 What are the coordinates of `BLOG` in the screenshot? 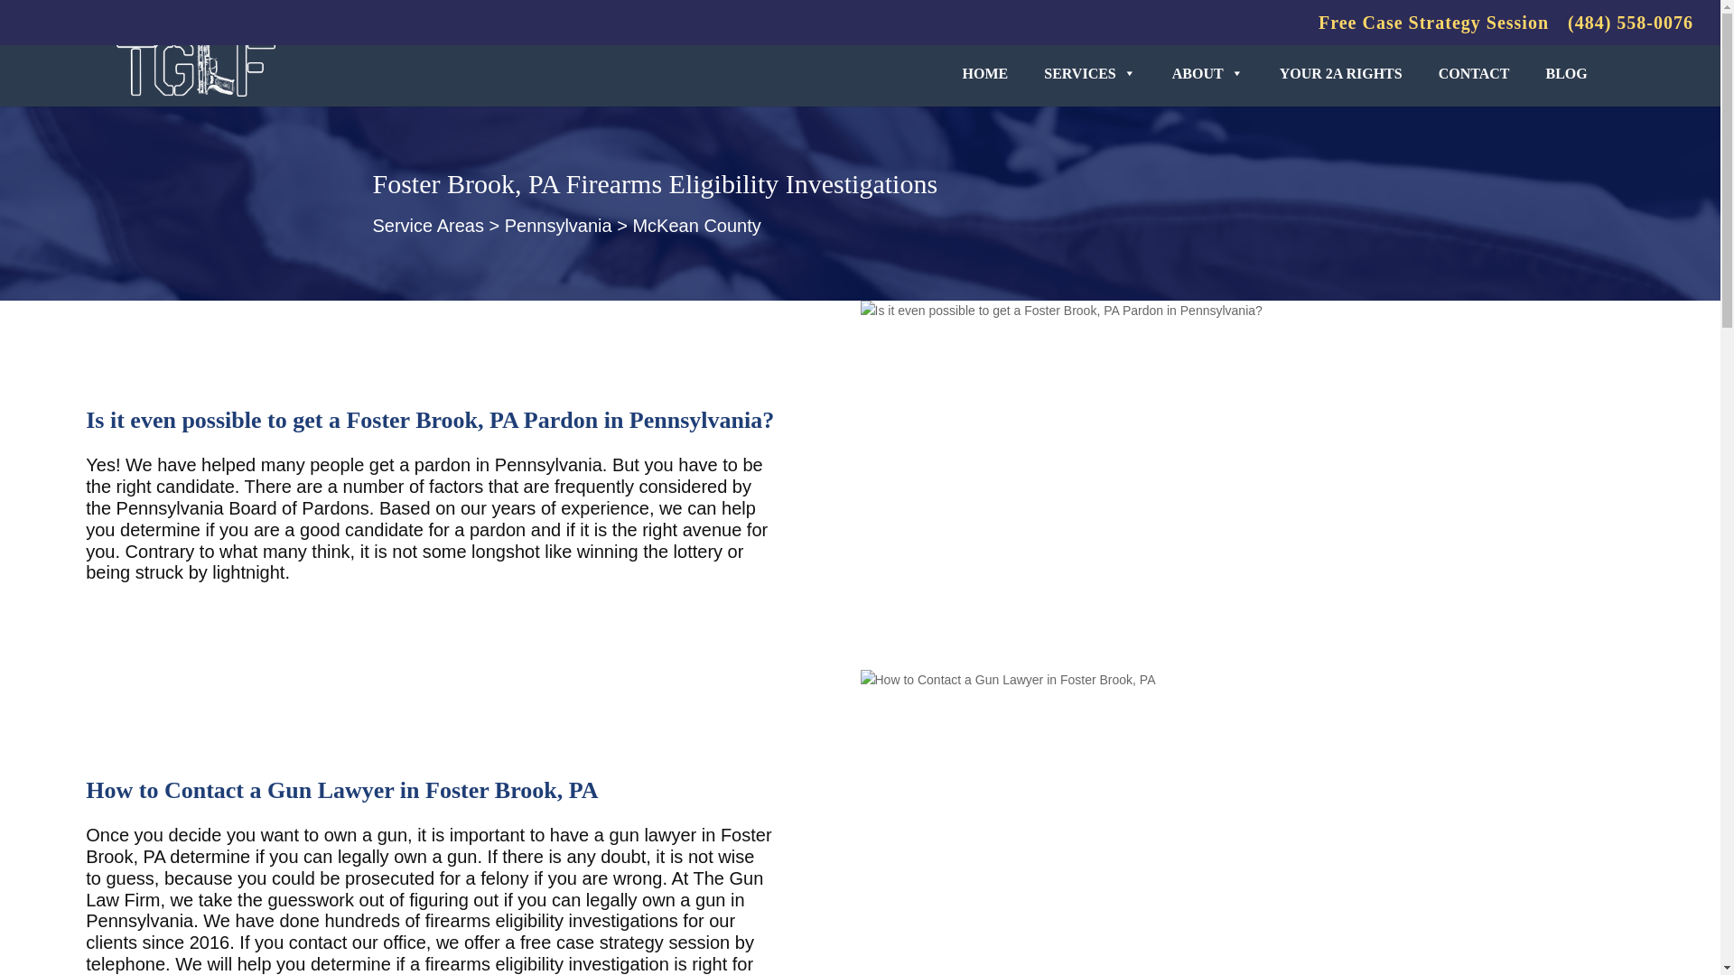 It's located at (1566, 73).